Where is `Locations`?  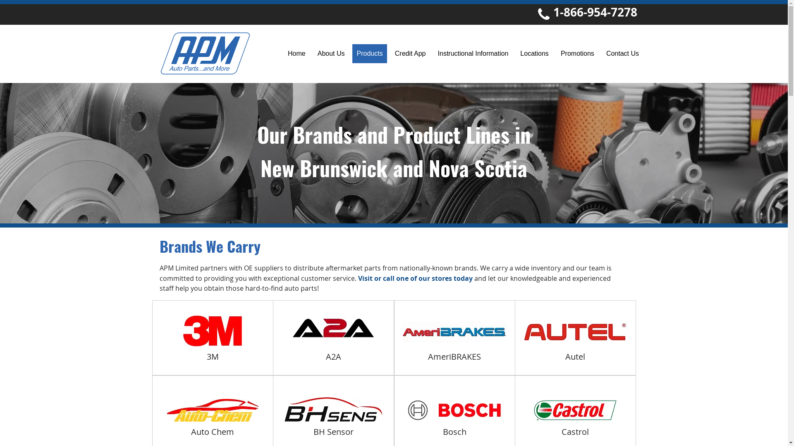 Locations is located at coordinates (535, 54).